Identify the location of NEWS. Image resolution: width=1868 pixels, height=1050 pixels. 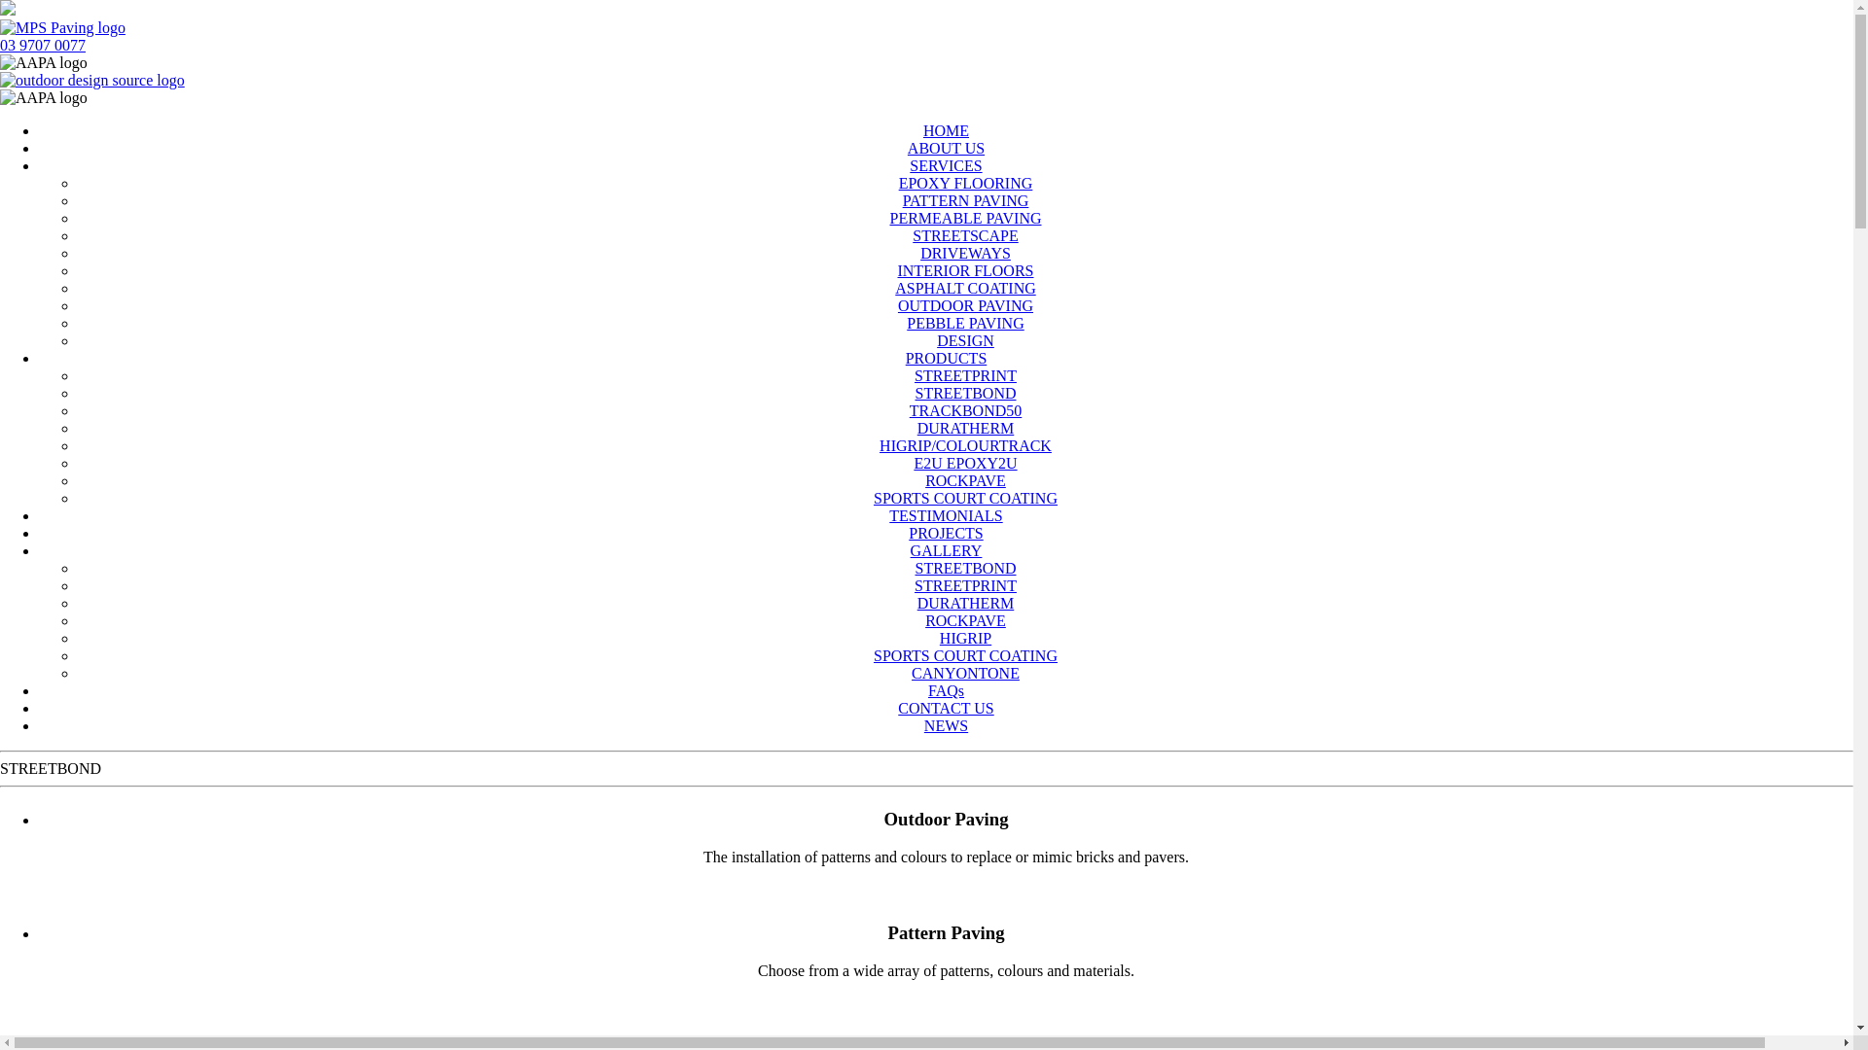
(946, 725).